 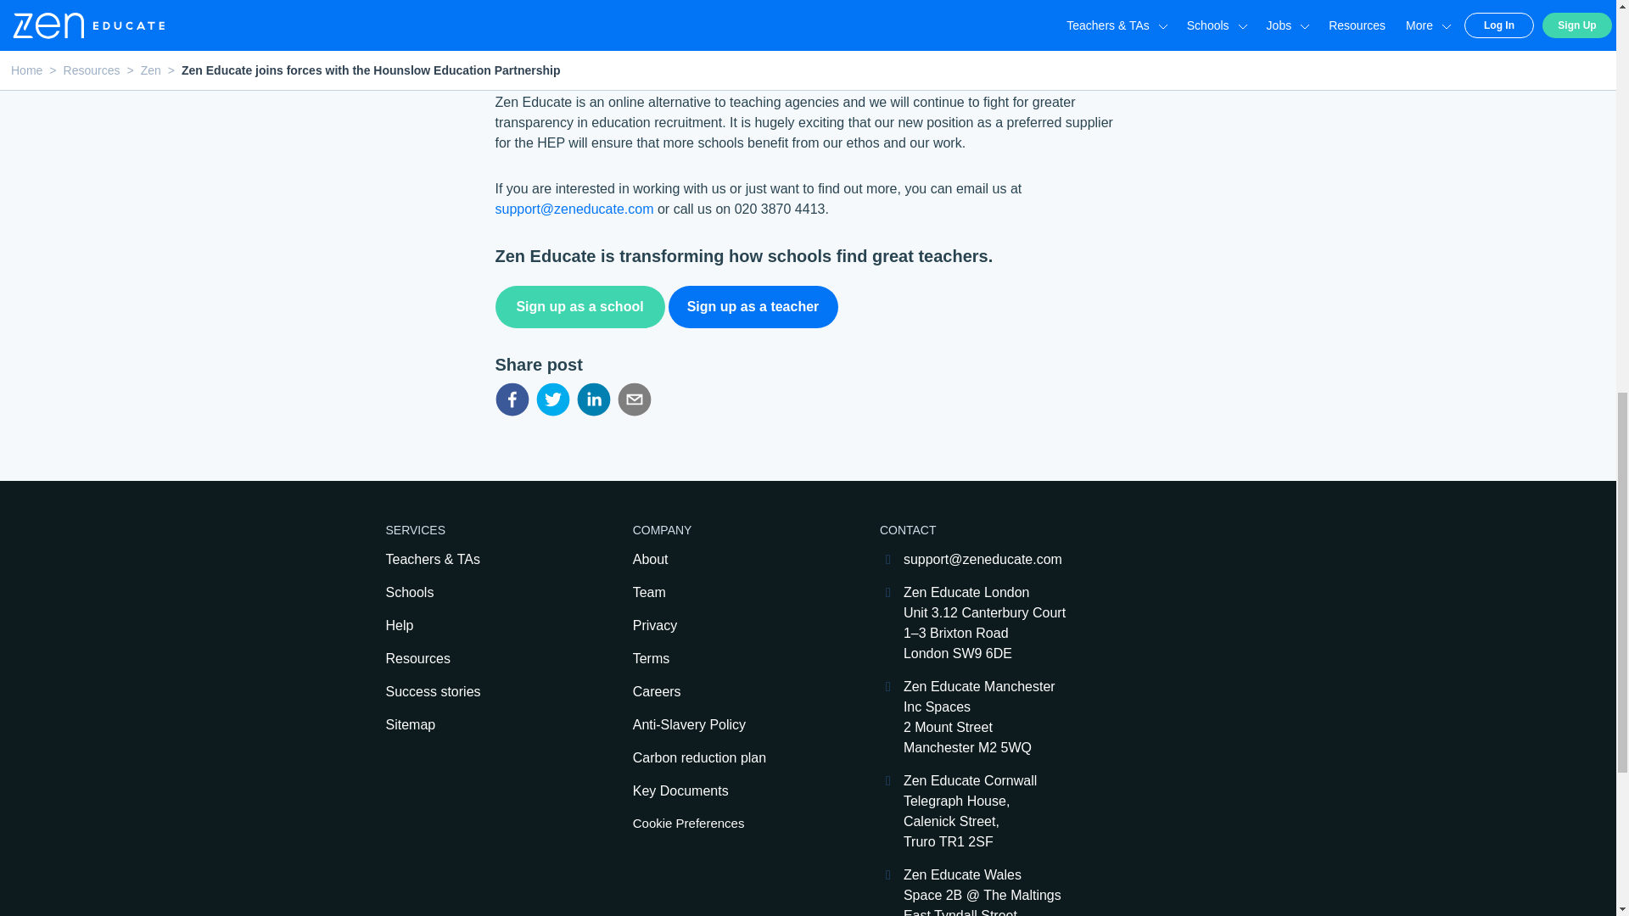 I want to click on Sign up as a school, so click(x=579, y=307).